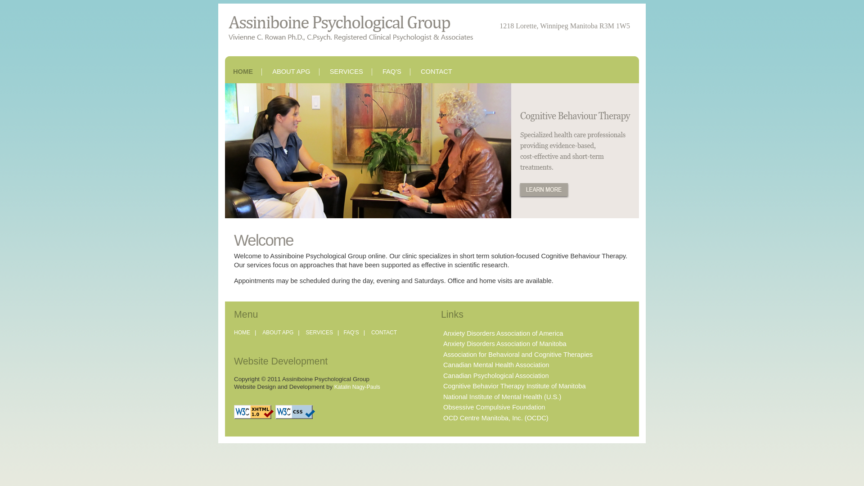 This screenshot has height=486, width=864. I want to click on Katalin Nagy-Pauls, so click(357, 387).